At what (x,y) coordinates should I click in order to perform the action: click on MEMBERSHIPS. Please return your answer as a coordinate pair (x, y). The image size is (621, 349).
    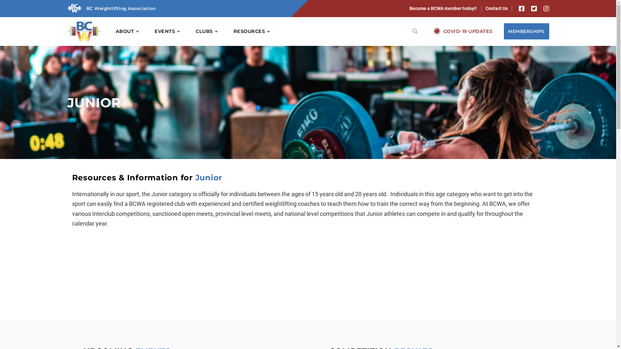
    Looking at the image, I should click on (527, 31).